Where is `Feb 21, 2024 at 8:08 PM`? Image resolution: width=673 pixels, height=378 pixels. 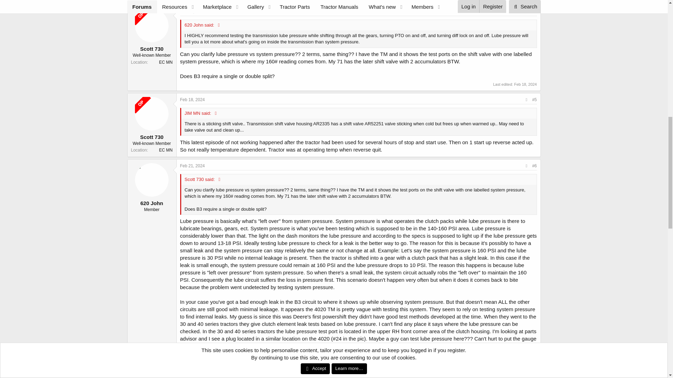
Feb 21, 2024 at 8:08 PM is located at coordinates (193, 166).